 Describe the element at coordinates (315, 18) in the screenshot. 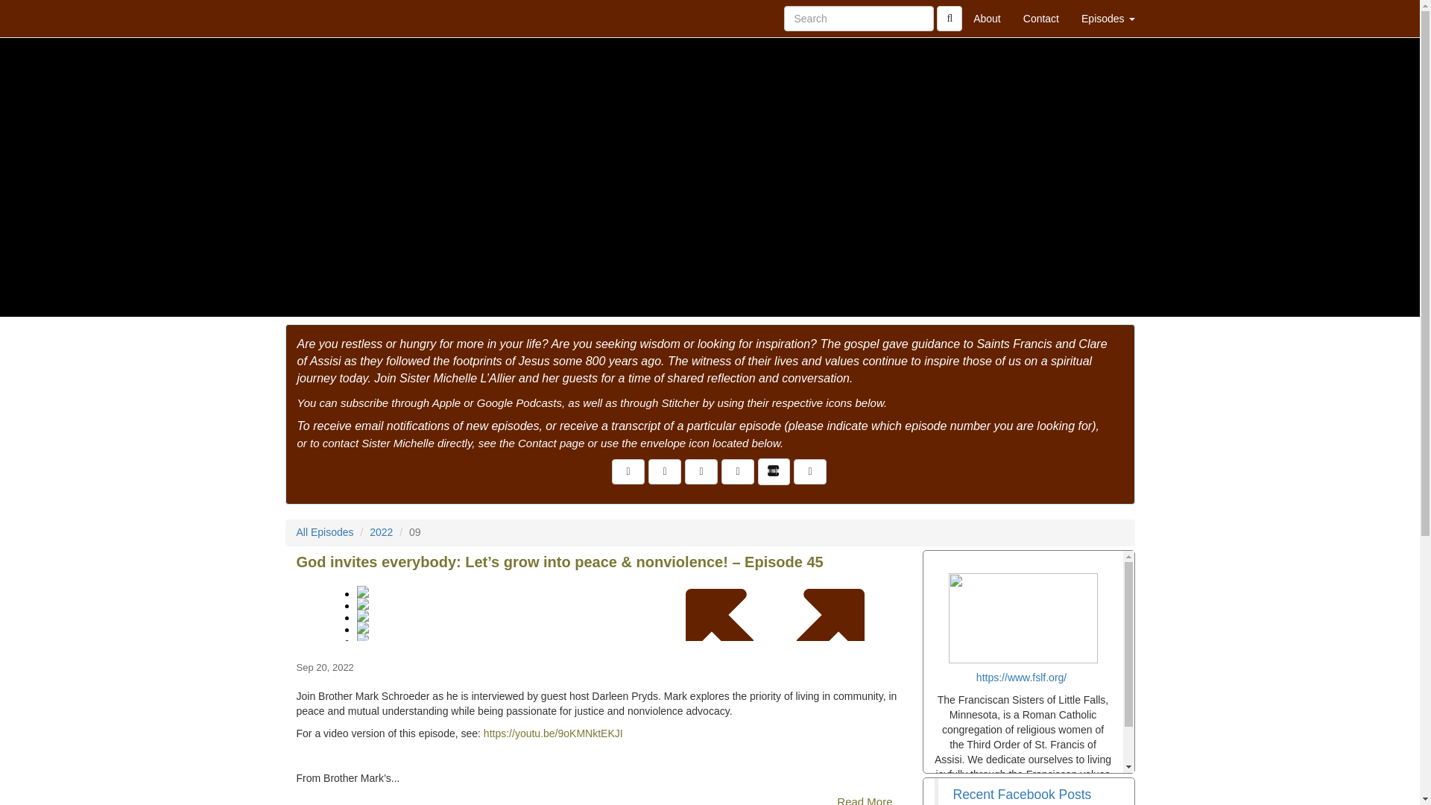

I see `Home Page` at that location.